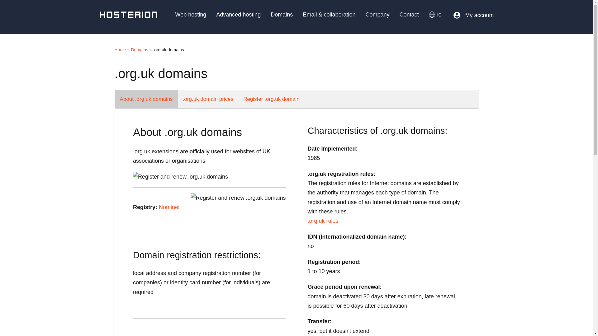 The width and height of the screenshot is (598, 336). Describe the element at coordinates (208, 99) in the screenshot. I see `.org.uk domain prices` at that location.